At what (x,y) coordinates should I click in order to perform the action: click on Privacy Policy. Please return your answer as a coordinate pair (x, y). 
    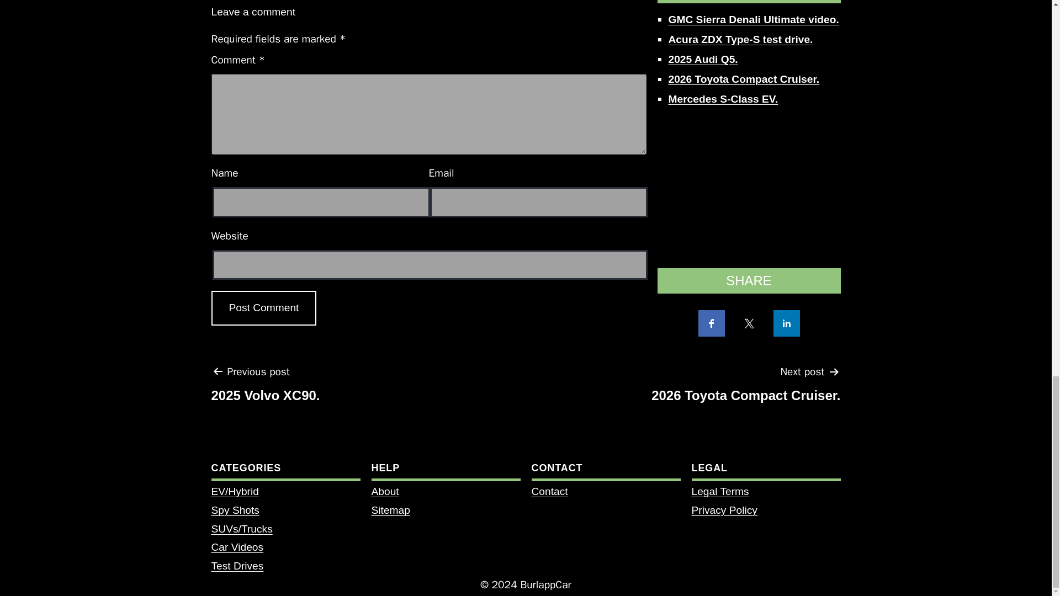
    Looking at the image, I should click on (263, 308).